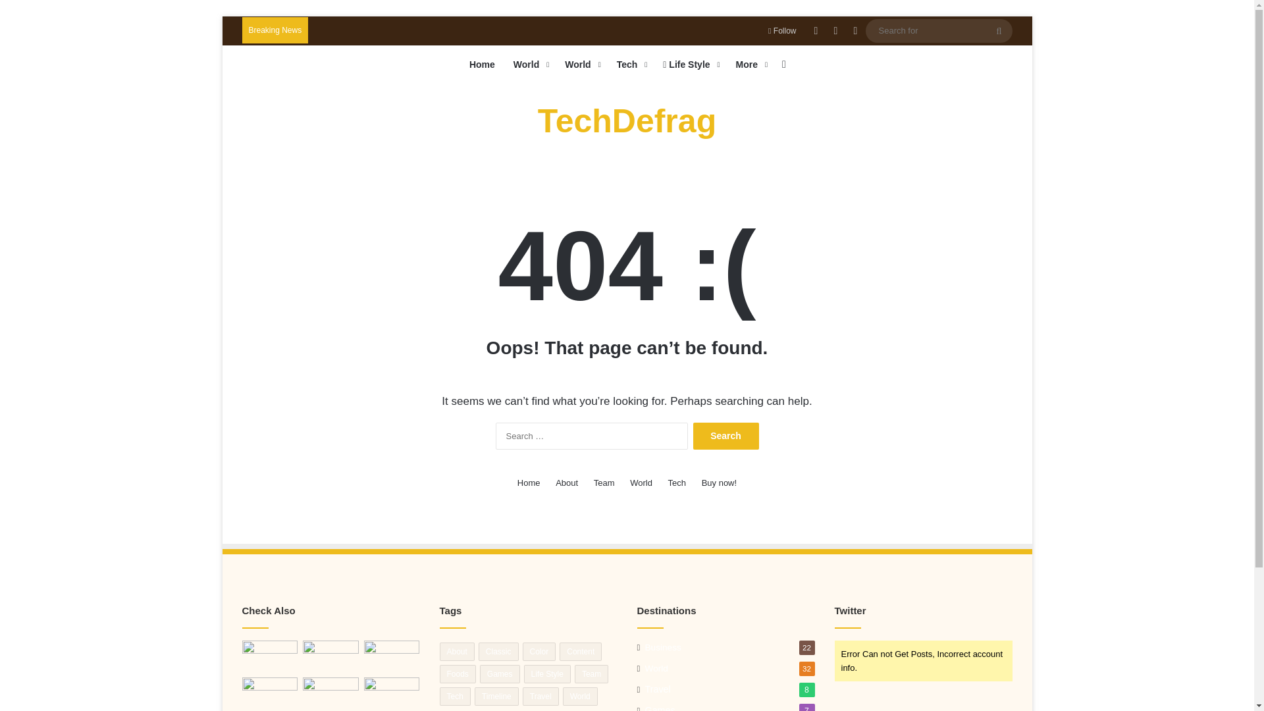 This screenshot has width=1264, height=711. What do you see at coordinates (482, 65) in the screenshot?
I see `Home` at bounding box center [482, 65].